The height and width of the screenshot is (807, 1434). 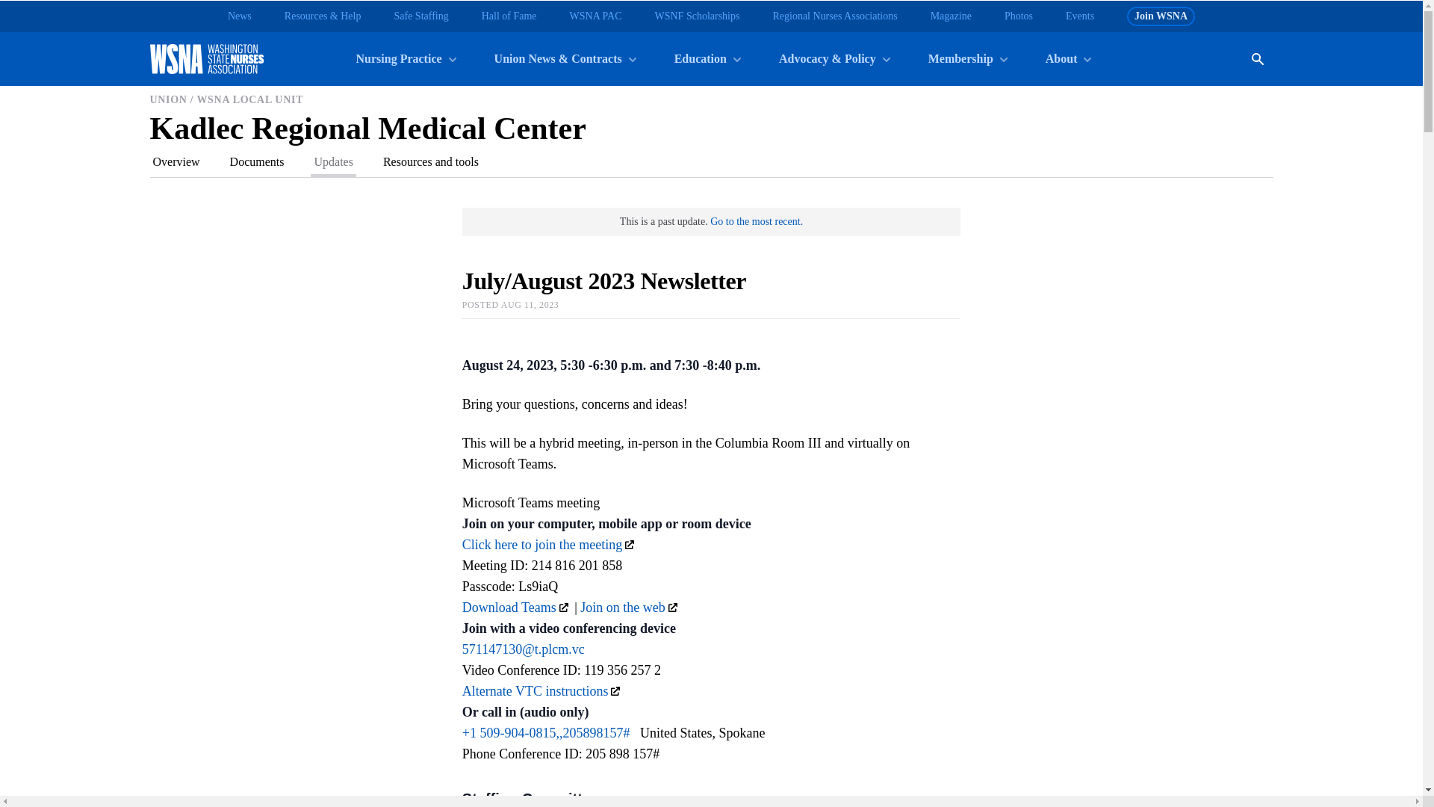 I want to click on Safe Staffing, so click(x=420, y=16).